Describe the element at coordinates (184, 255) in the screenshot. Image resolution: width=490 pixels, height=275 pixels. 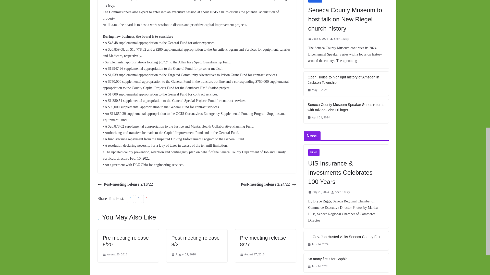
I see `8:10 pm` at that location.